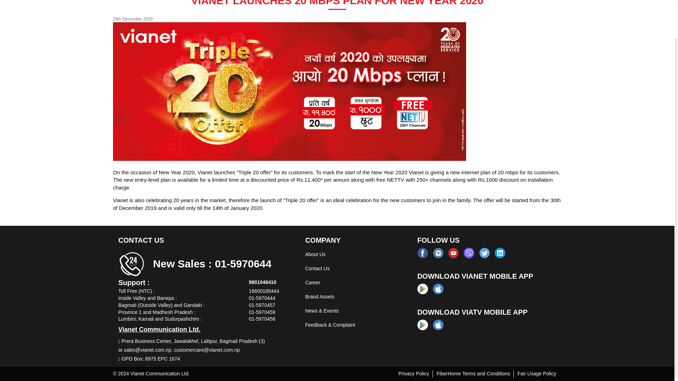 The image size is (678, 381). What do you see at coordinates (317, 268) in the screenshot?
I see `Contact Us` at bounding box center [317, 268].